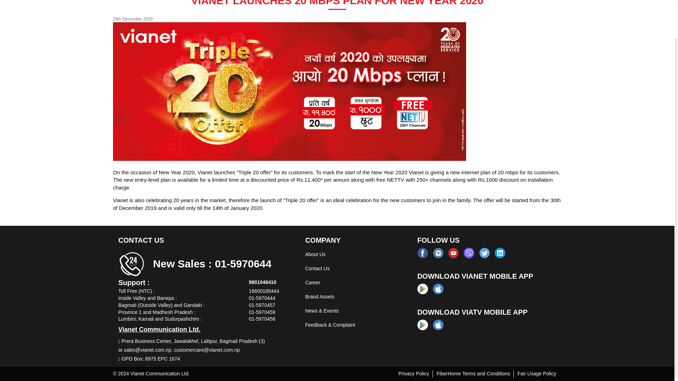 The image size is (678, 381). What do you see at coordinates (317, 268) in the screenshot?
I see `Contact Us` at bounding box center [317, 268].